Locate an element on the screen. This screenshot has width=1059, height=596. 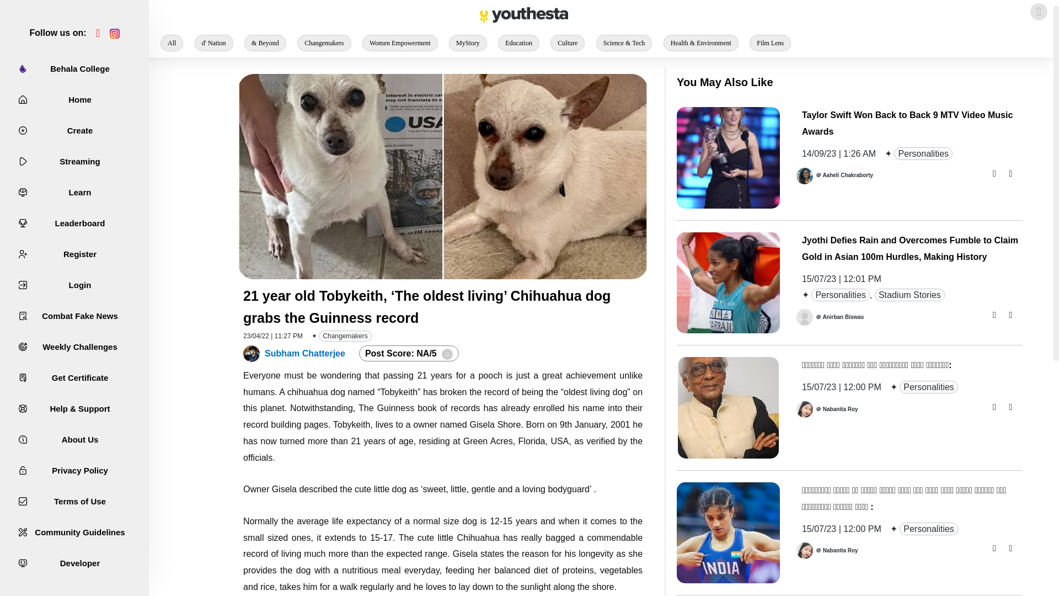
Home is located at coordinates (74, 99).